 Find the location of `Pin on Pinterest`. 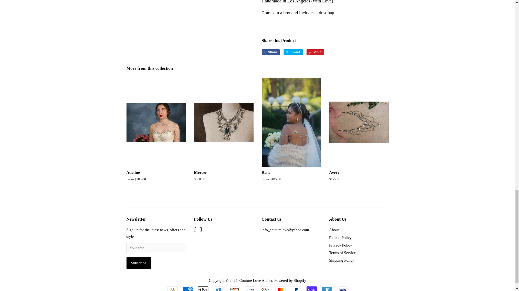

Pin on Pinterest is located at coordinates (281, 289).